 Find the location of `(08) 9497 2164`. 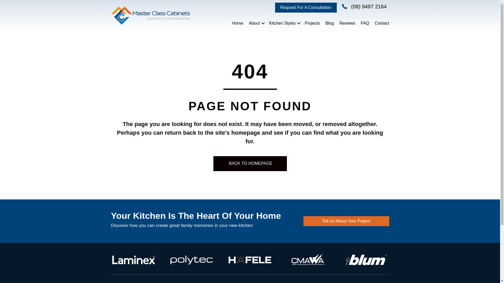

(08) 9497 2164 is located at coordinates (369, 7).